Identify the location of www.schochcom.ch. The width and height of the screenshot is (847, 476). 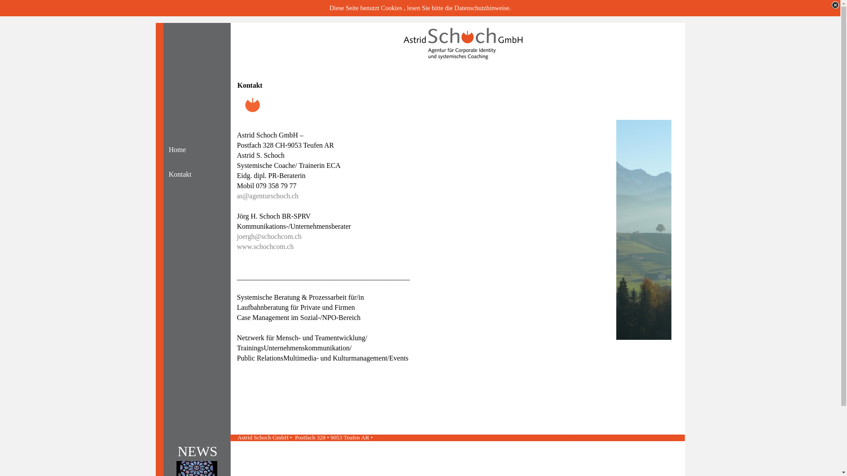
(266, 247).